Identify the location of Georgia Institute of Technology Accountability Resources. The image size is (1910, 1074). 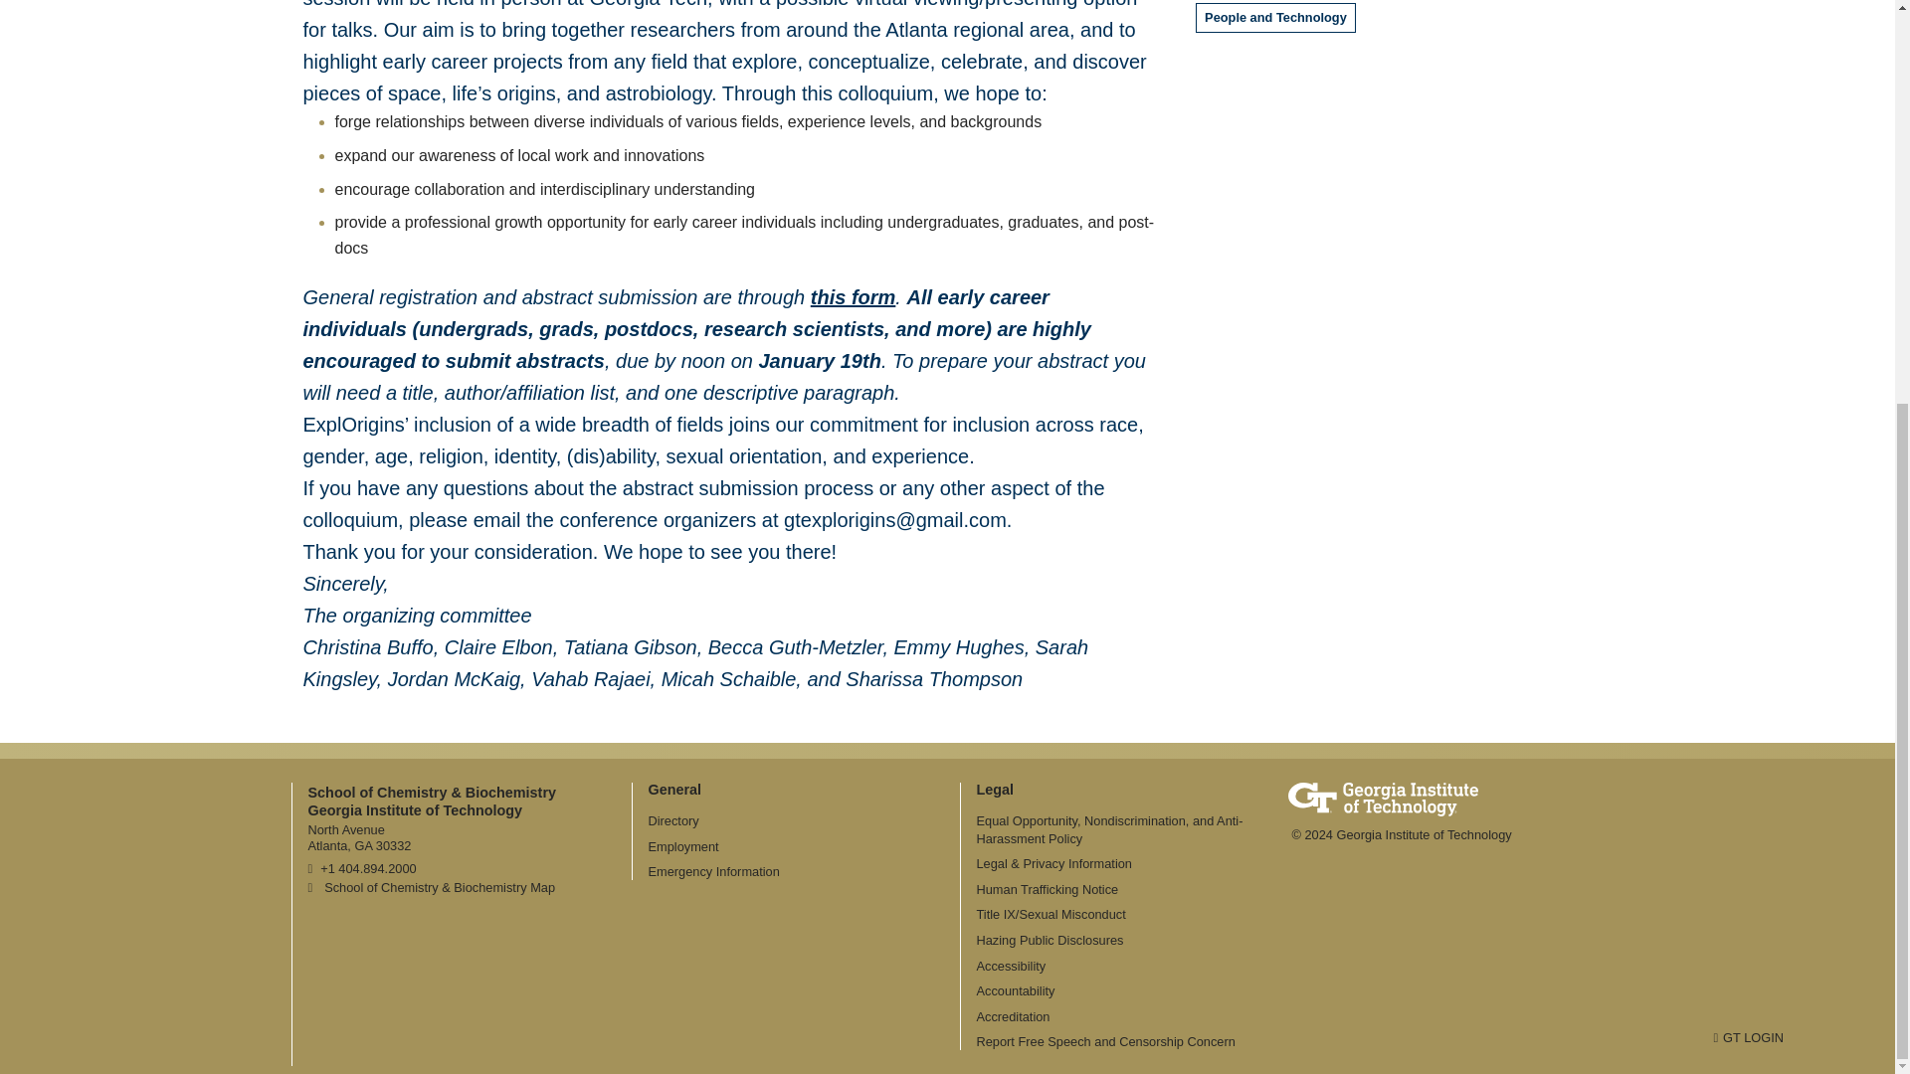
(1016, 990).